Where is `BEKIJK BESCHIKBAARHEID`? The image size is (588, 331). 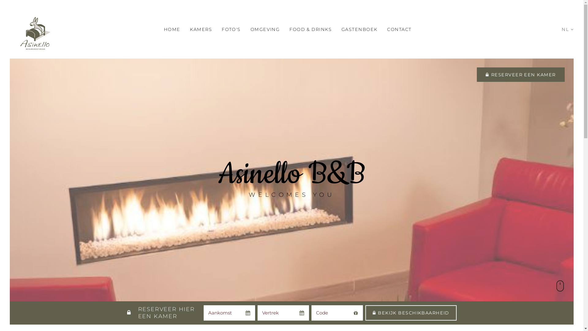 BEKIJK BESCHIKBAARHEID is located at coordinates (411, 313).